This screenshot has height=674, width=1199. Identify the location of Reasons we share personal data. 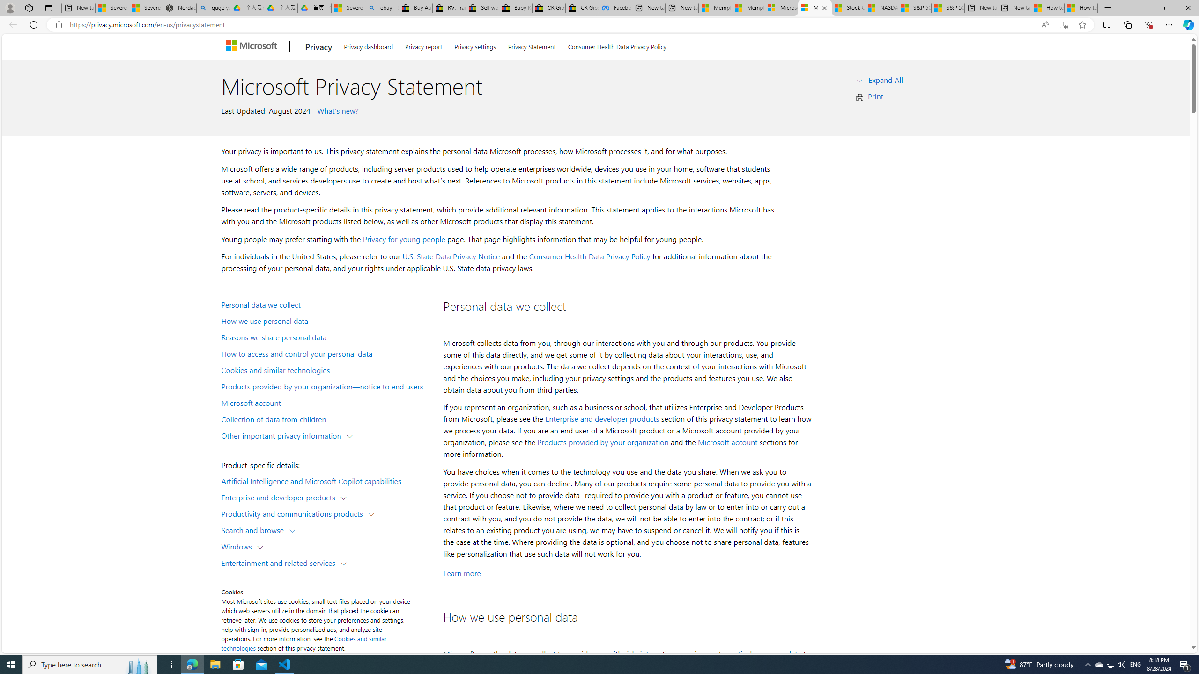
(326, 337).